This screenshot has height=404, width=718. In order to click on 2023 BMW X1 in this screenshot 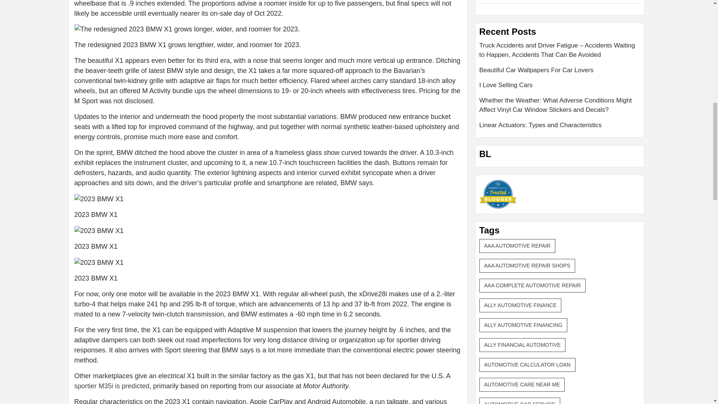, I will do `click(99, 199)`.